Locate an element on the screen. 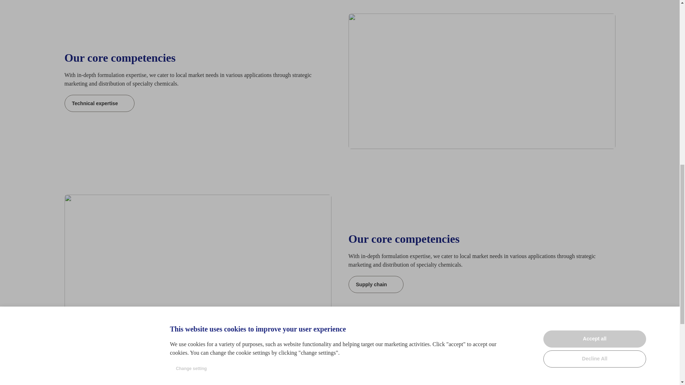 Image resolution: width=685 pixels, height=385 pixels. Open Dropdown is located at coordinates (106, 379).